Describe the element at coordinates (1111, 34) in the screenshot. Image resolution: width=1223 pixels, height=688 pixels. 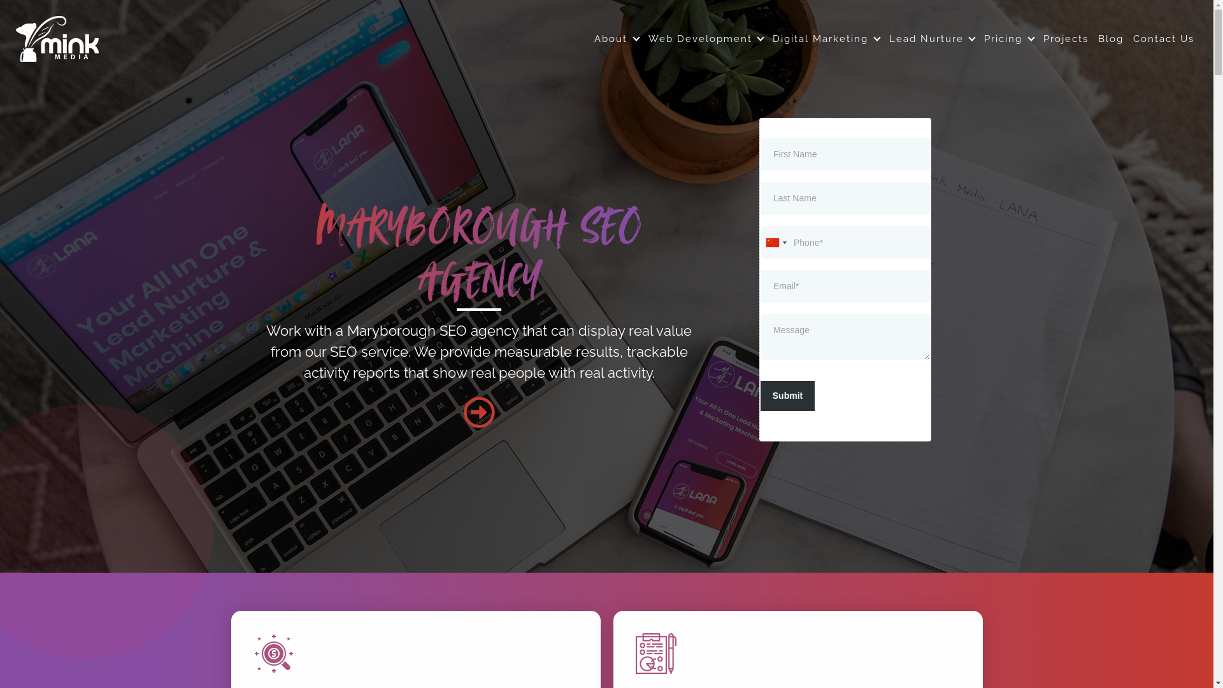
I see `Blog` at that location.